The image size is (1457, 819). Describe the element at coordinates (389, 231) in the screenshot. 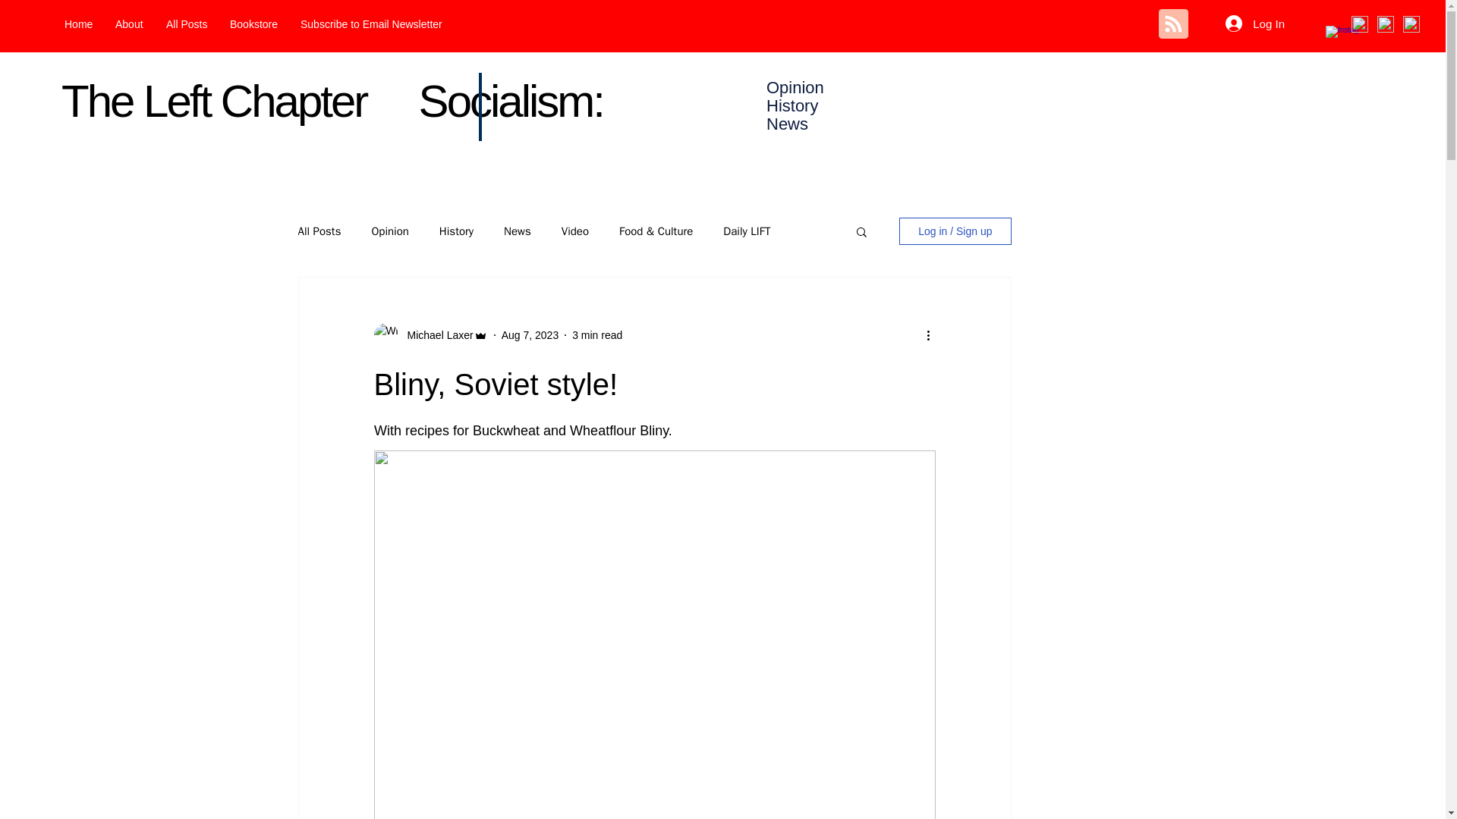

I see `Opinion` at that location.